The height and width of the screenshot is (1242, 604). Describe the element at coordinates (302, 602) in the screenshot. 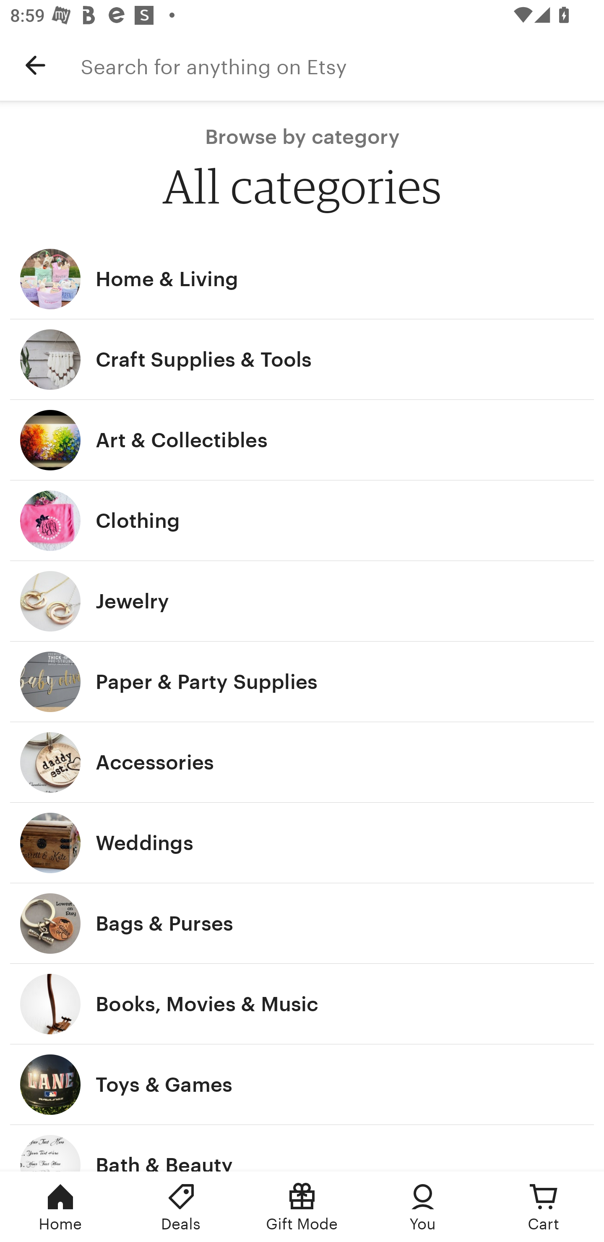

I see `Jewelry` at that location.